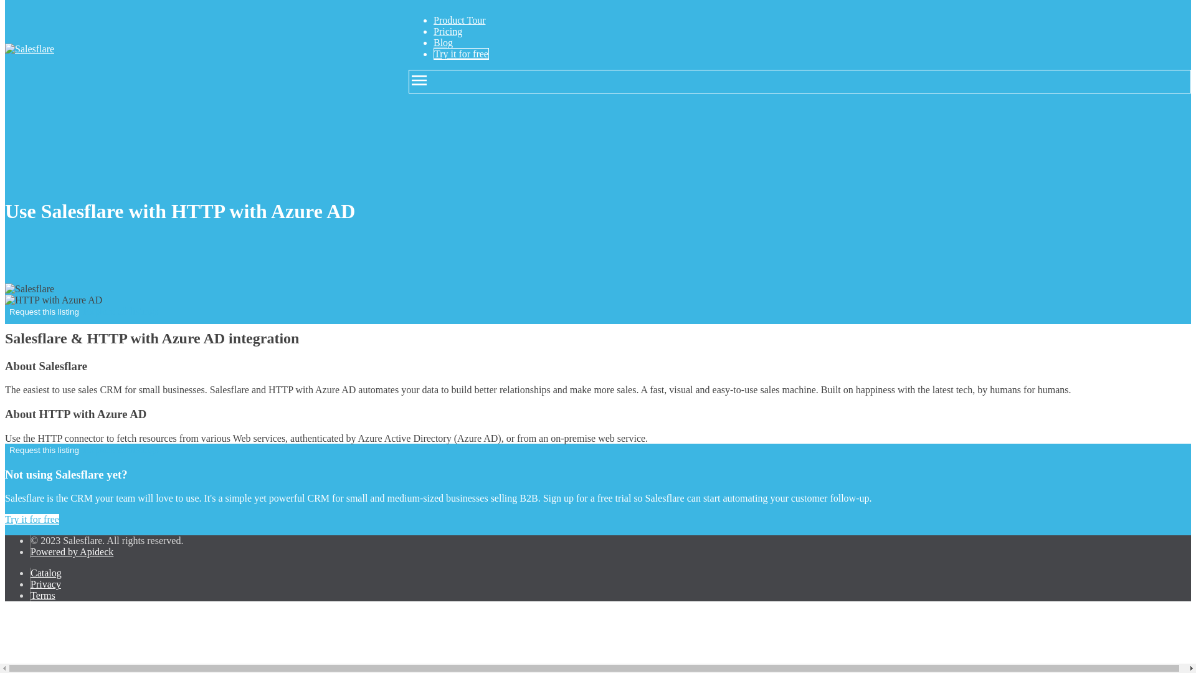  What do you see at coordinates (42, 596) in the screenshot?
I see `Terms` at bounding box center [42, 596].